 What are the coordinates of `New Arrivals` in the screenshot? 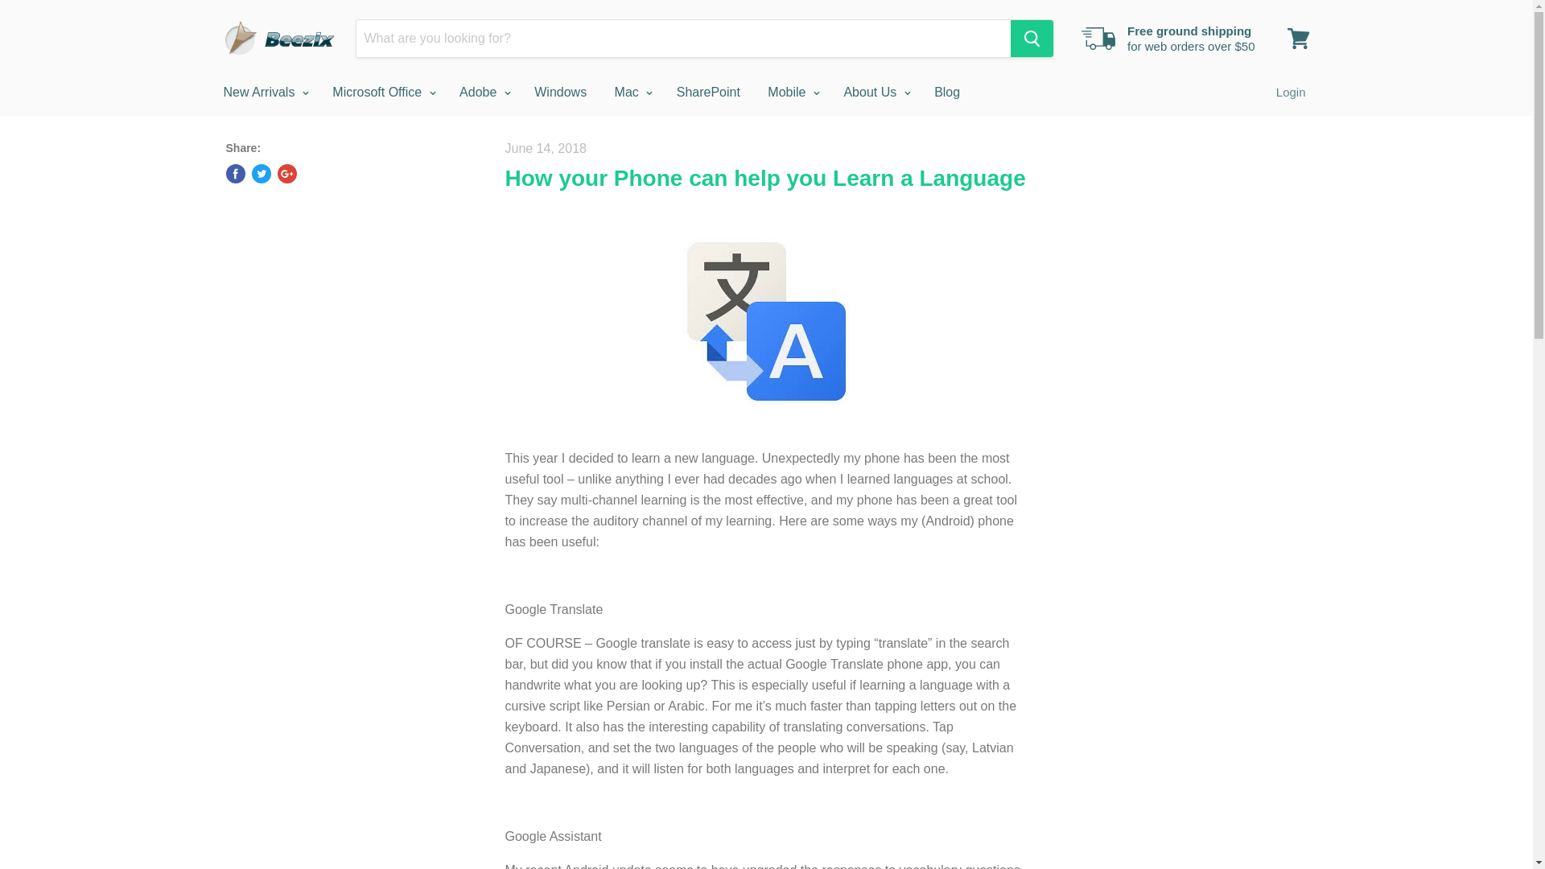 It's located at (263, 92).